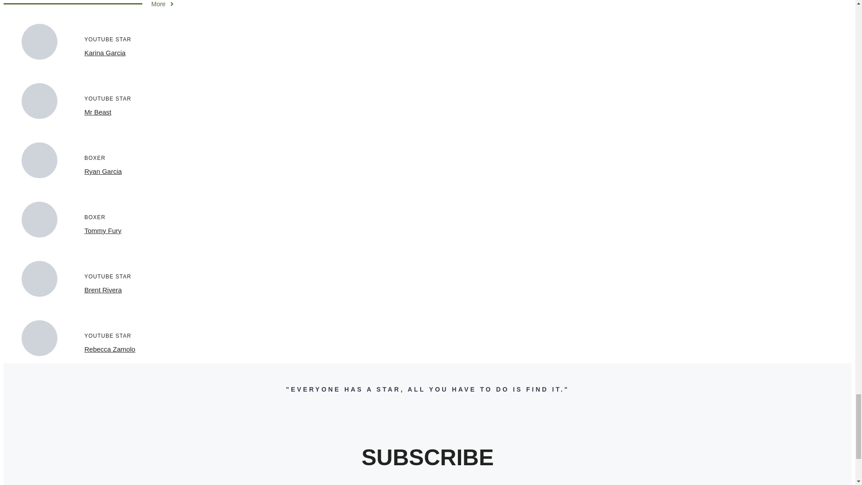 The image size is (862, 485). What do you see at coordinates (105, 53) in the screenshot?
I see `Karina Garcia` at bounding box center [105, 53].